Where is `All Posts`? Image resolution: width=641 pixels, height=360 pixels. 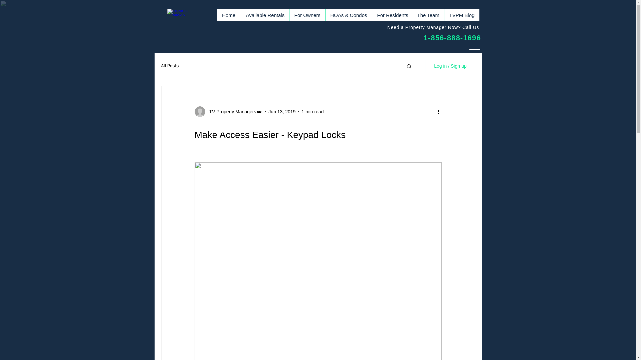
All Posts is located at coordinates (170, 66).